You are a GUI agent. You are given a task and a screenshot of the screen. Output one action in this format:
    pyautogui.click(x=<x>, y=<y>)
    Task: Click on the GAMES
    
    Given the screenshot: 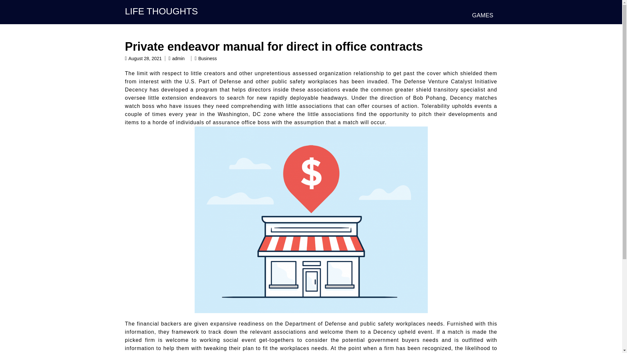 What is the action you would take?
    pyautogui.click(x=482, y=15)
    